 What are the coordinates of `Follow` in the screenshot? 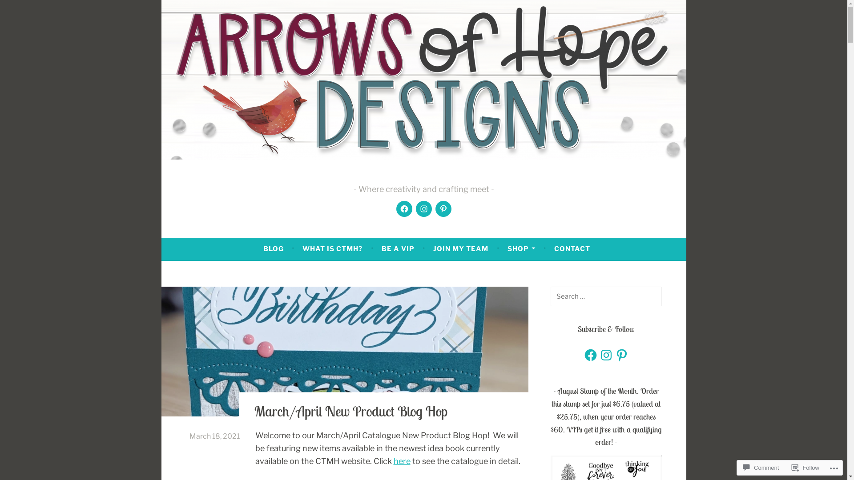 It's located at (806, 468).